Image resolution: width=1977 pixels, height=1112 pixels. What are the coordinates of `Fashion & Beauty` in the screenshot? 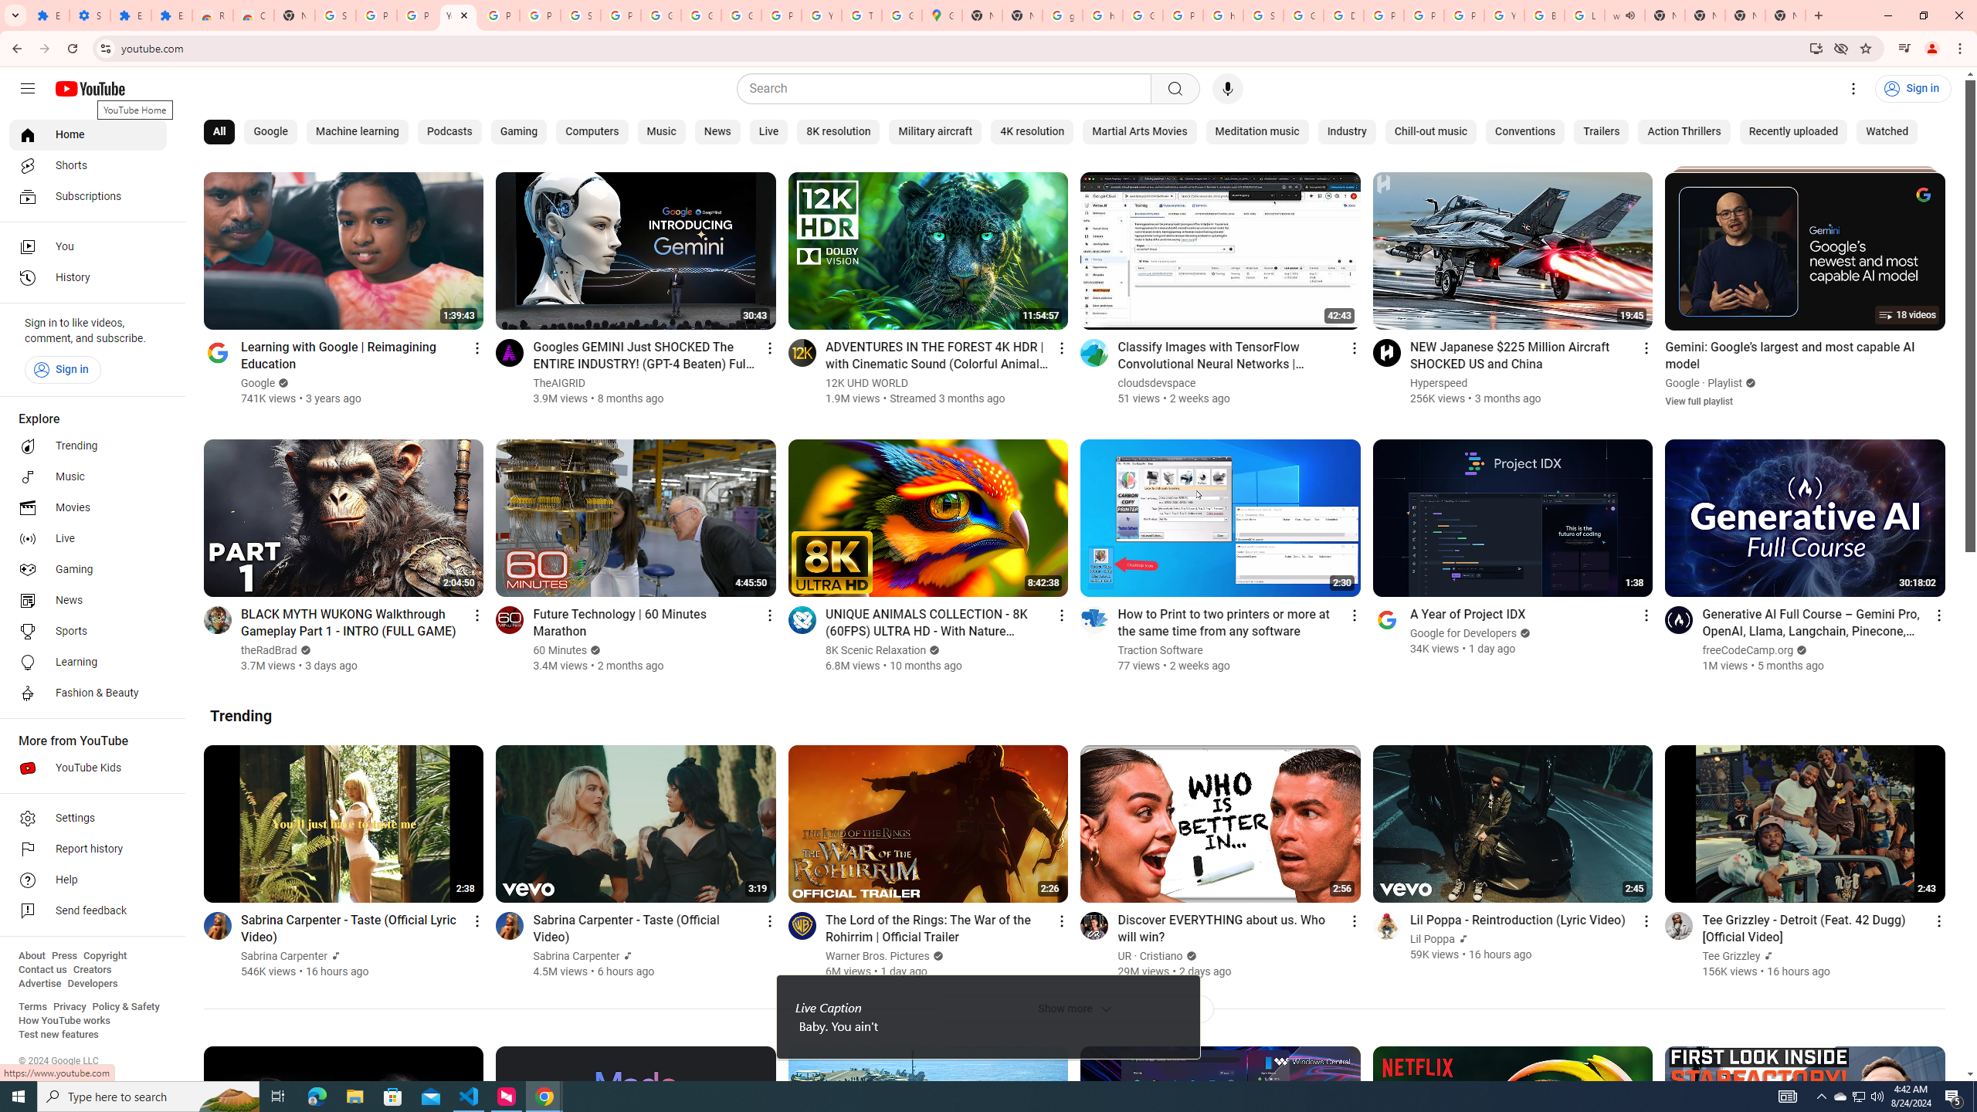 It's located at (88, 693).